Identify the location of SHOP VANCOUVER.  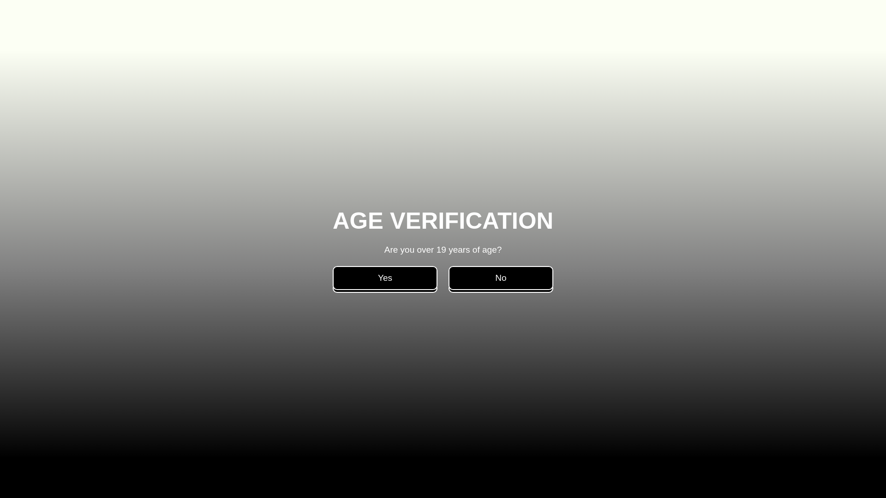
(577, 176).